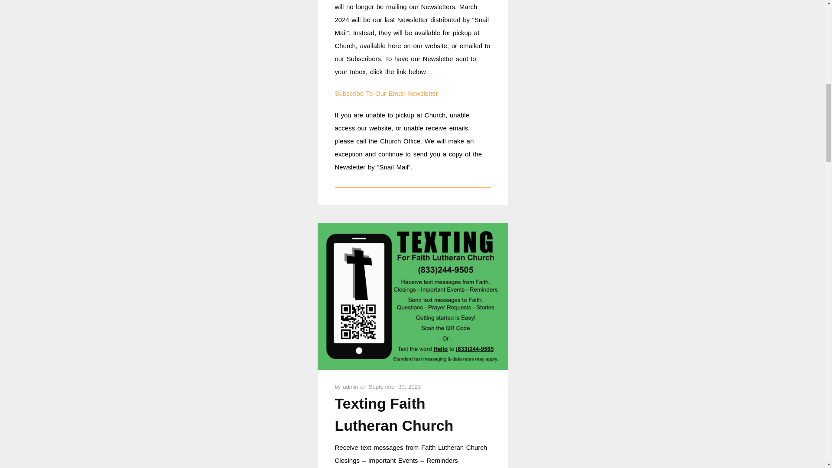  Describe the element at coordinates (393, 414) in the screenshot. I see `Texting Faith Lutheran Church` at that location.